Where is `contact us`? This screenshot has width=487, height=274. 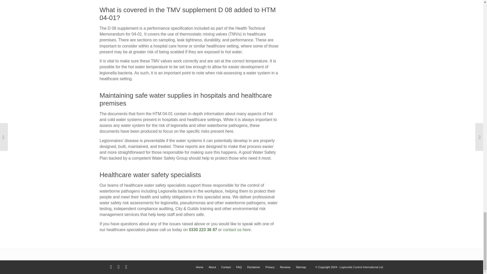 contact us is located at coordinates (237, 230).